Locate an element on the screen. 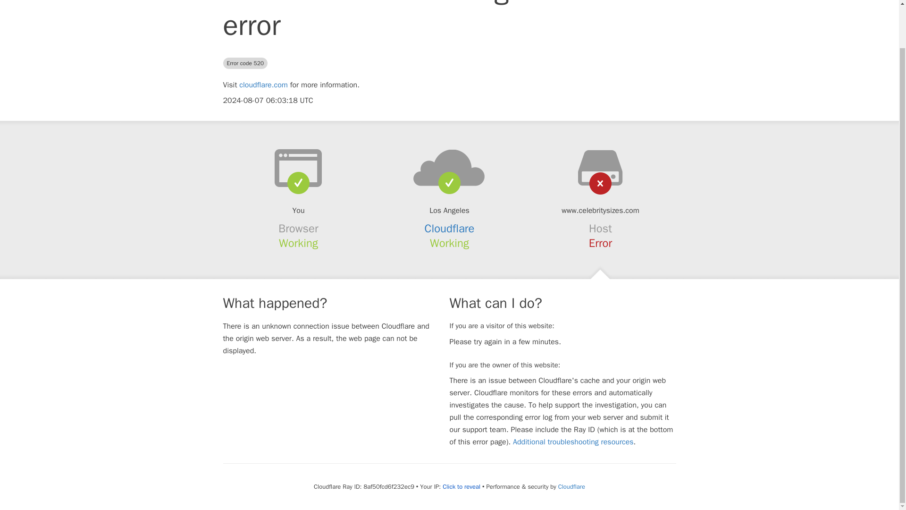 The width and height of the screenshot is (906, 510). Click to reveal is located at coordinates (461, 486).